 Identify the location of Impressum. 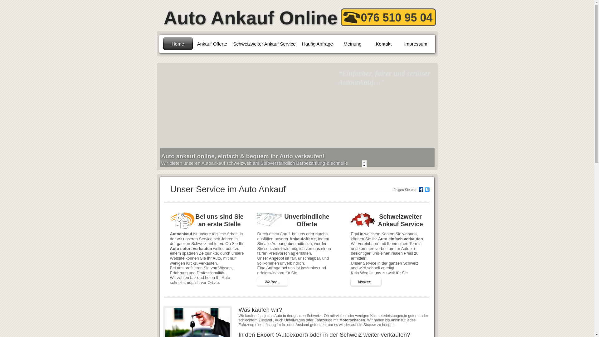
(416, 44).